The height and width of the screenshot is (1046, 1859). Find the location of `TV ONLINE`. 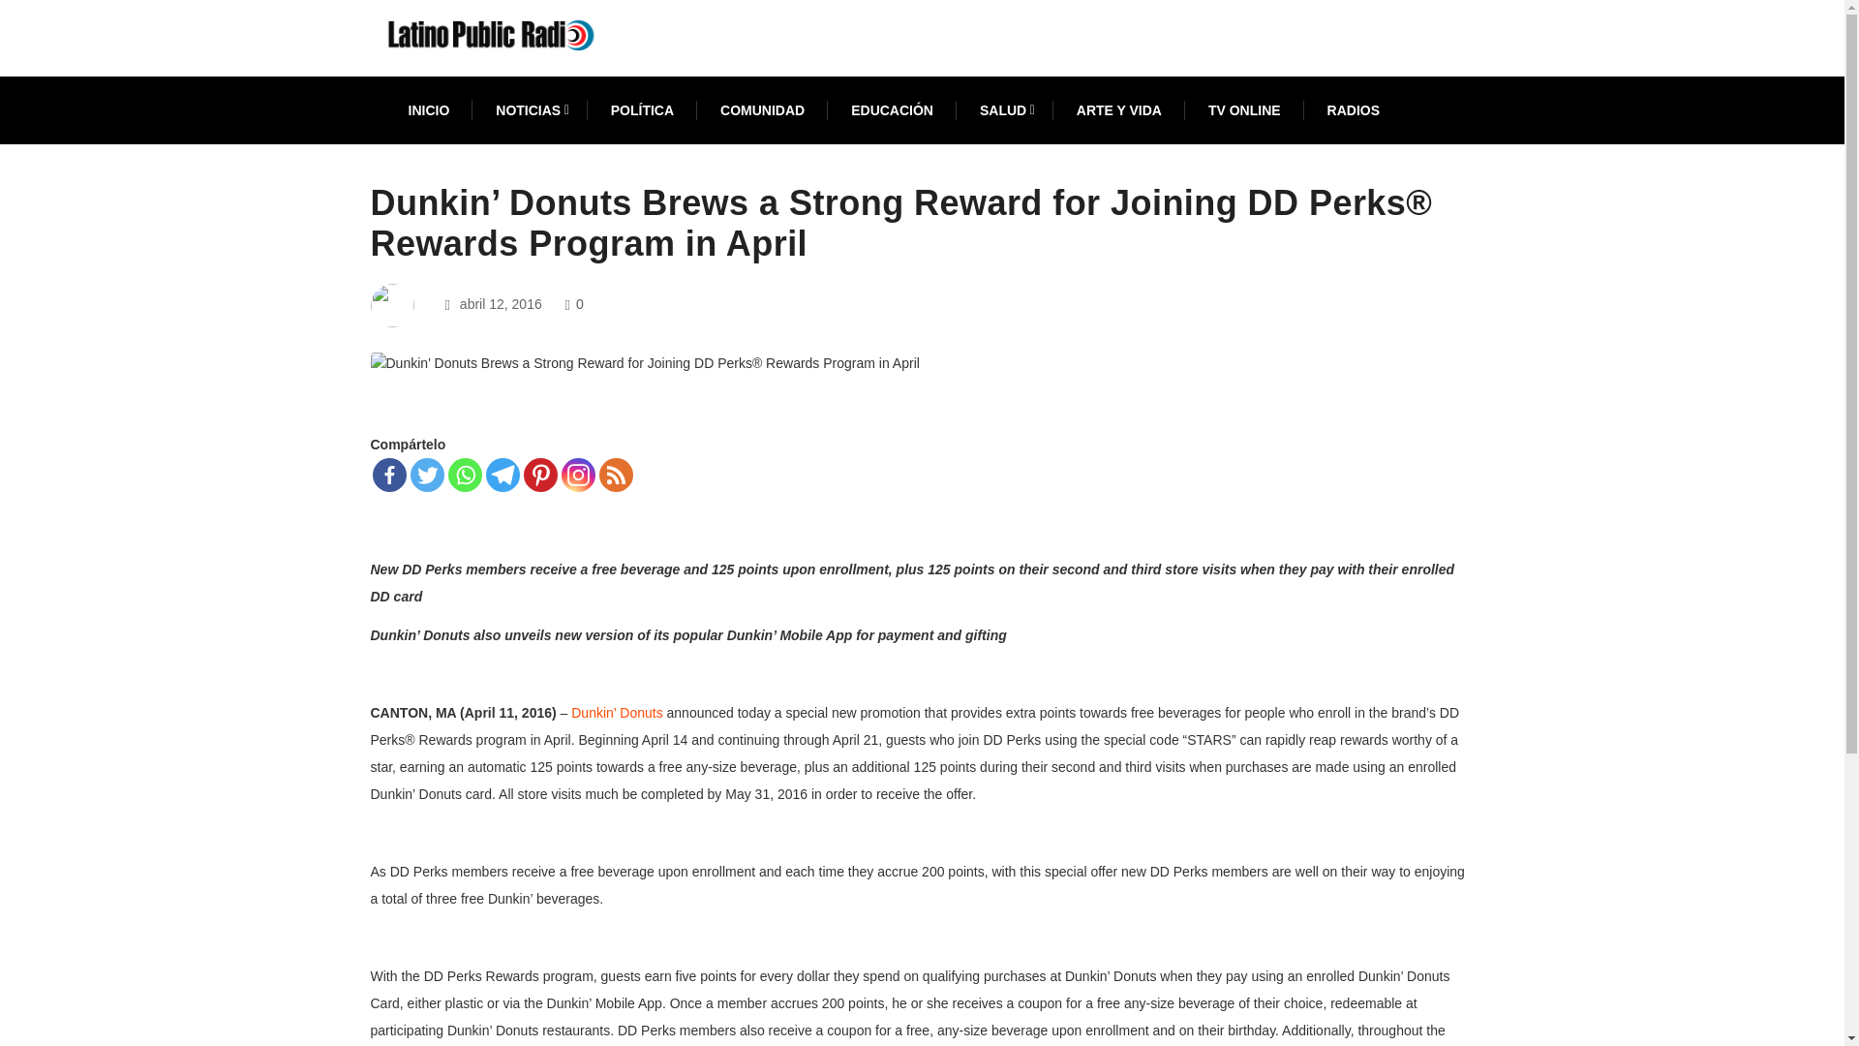

TV ONLINE is located at coordinates (1244, 110).